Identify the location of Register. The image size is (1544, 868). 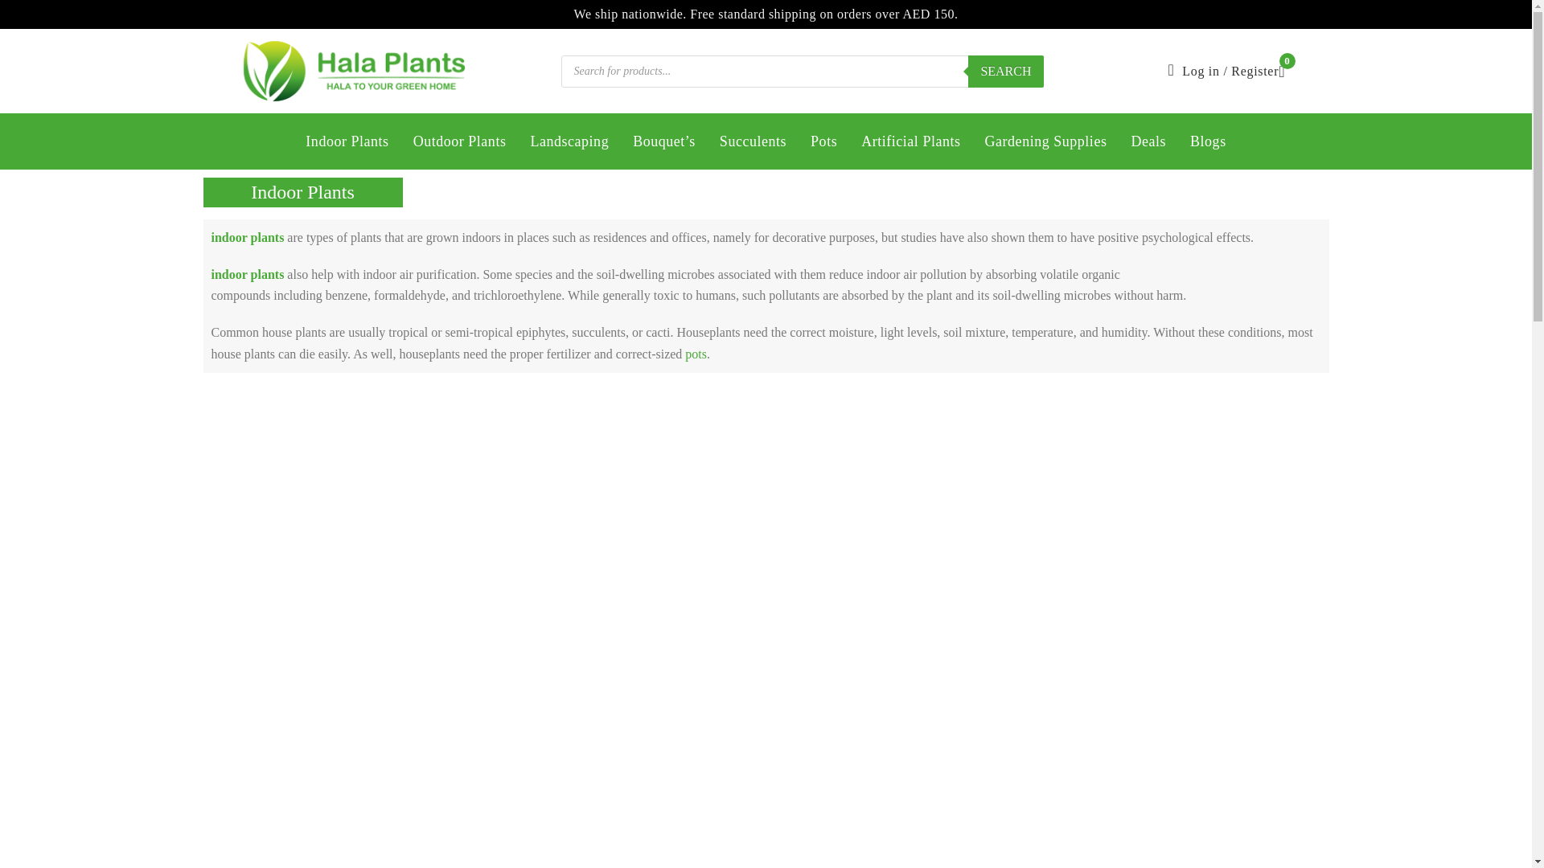
(1254, 71).